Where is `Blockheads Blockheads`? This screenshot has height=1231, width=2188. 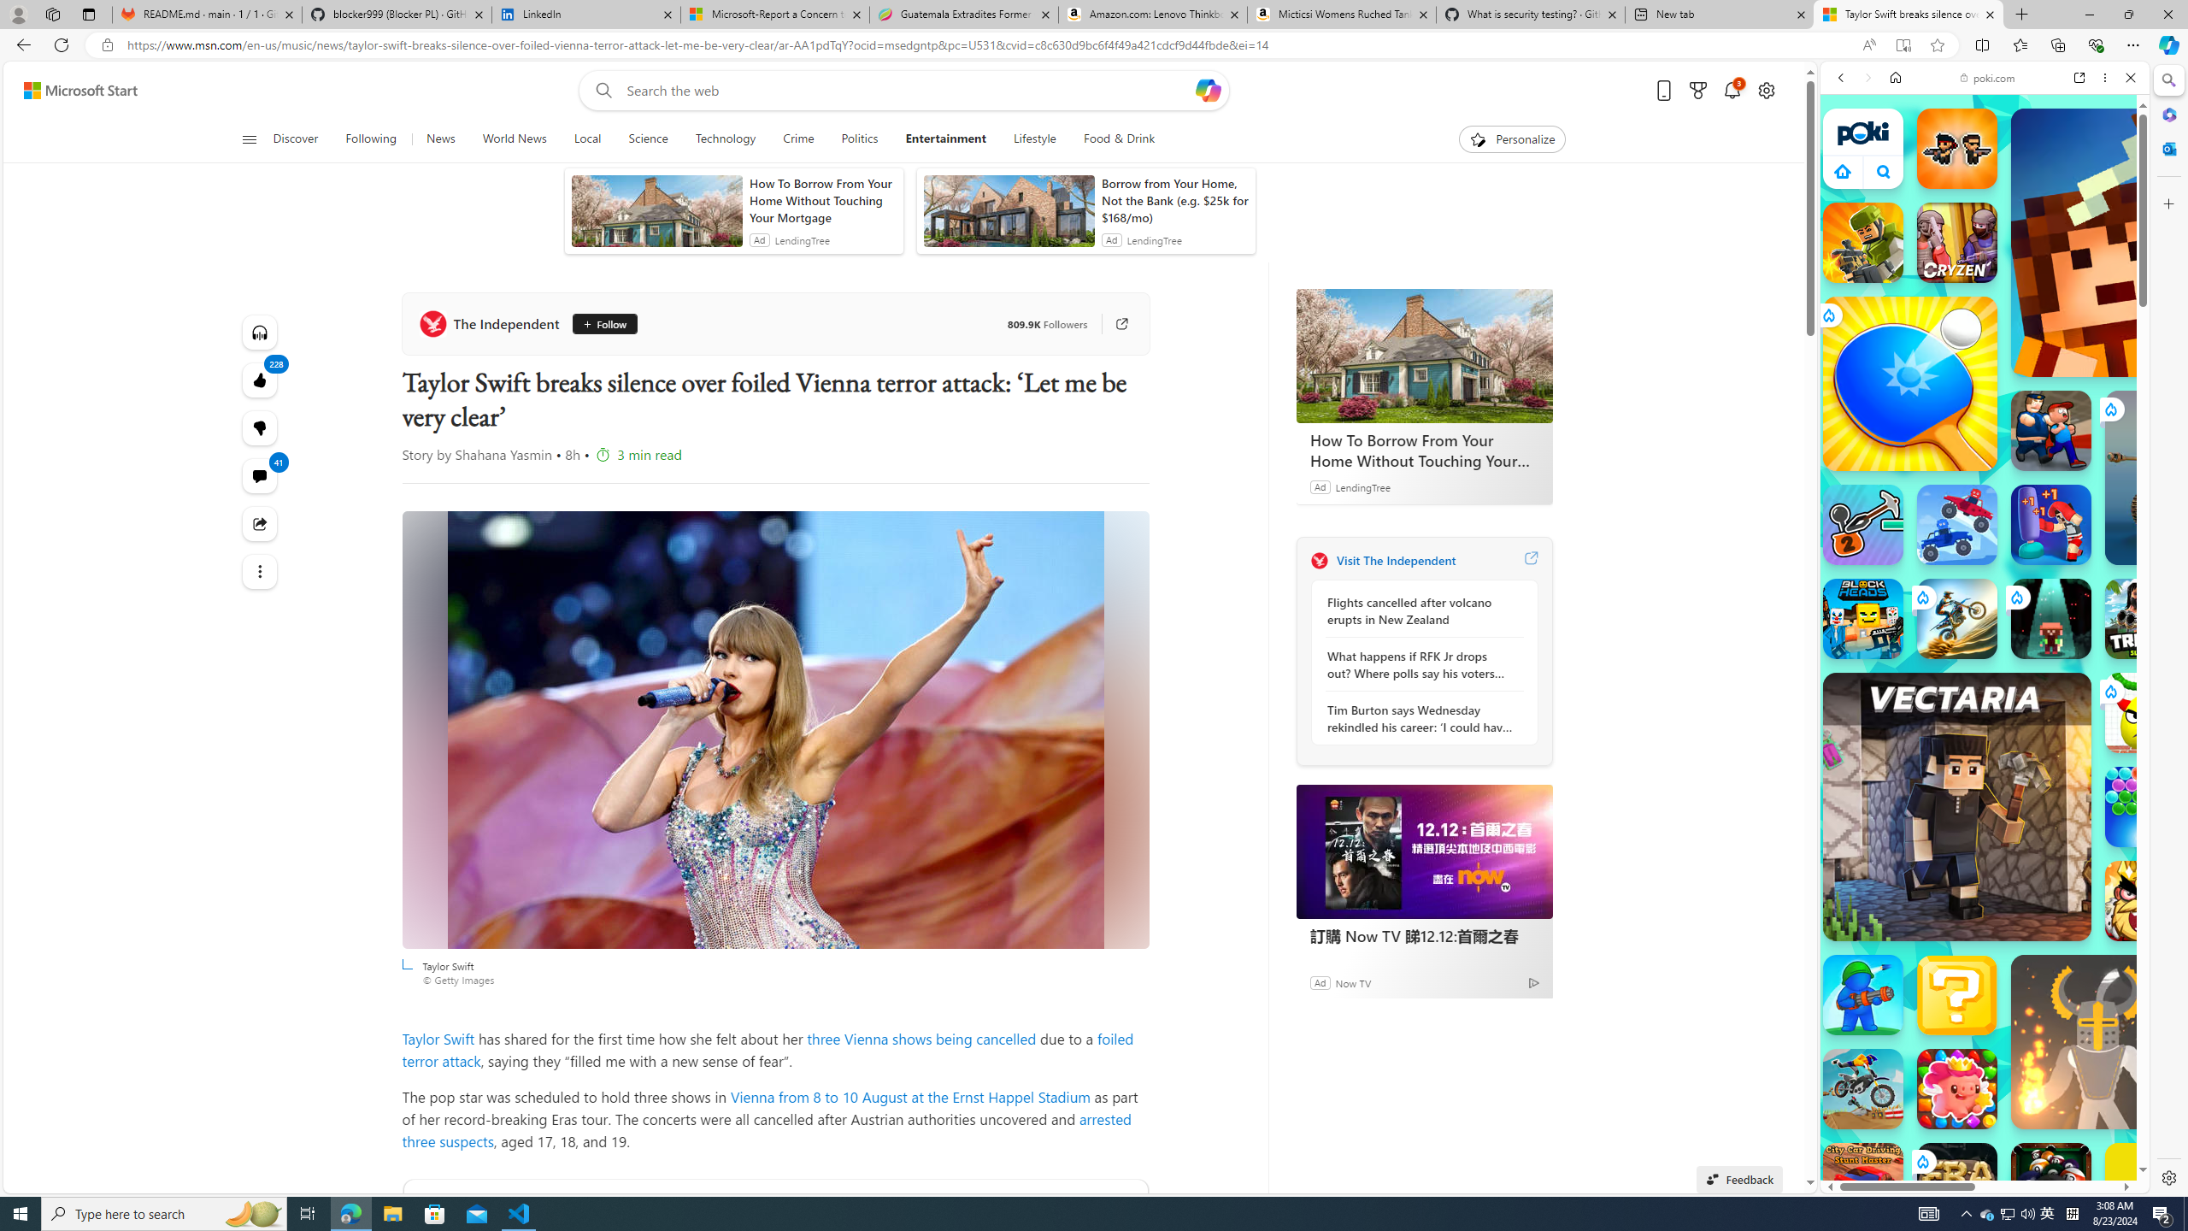 Blockheads Blockheads is located at coordinates (1863, 618).